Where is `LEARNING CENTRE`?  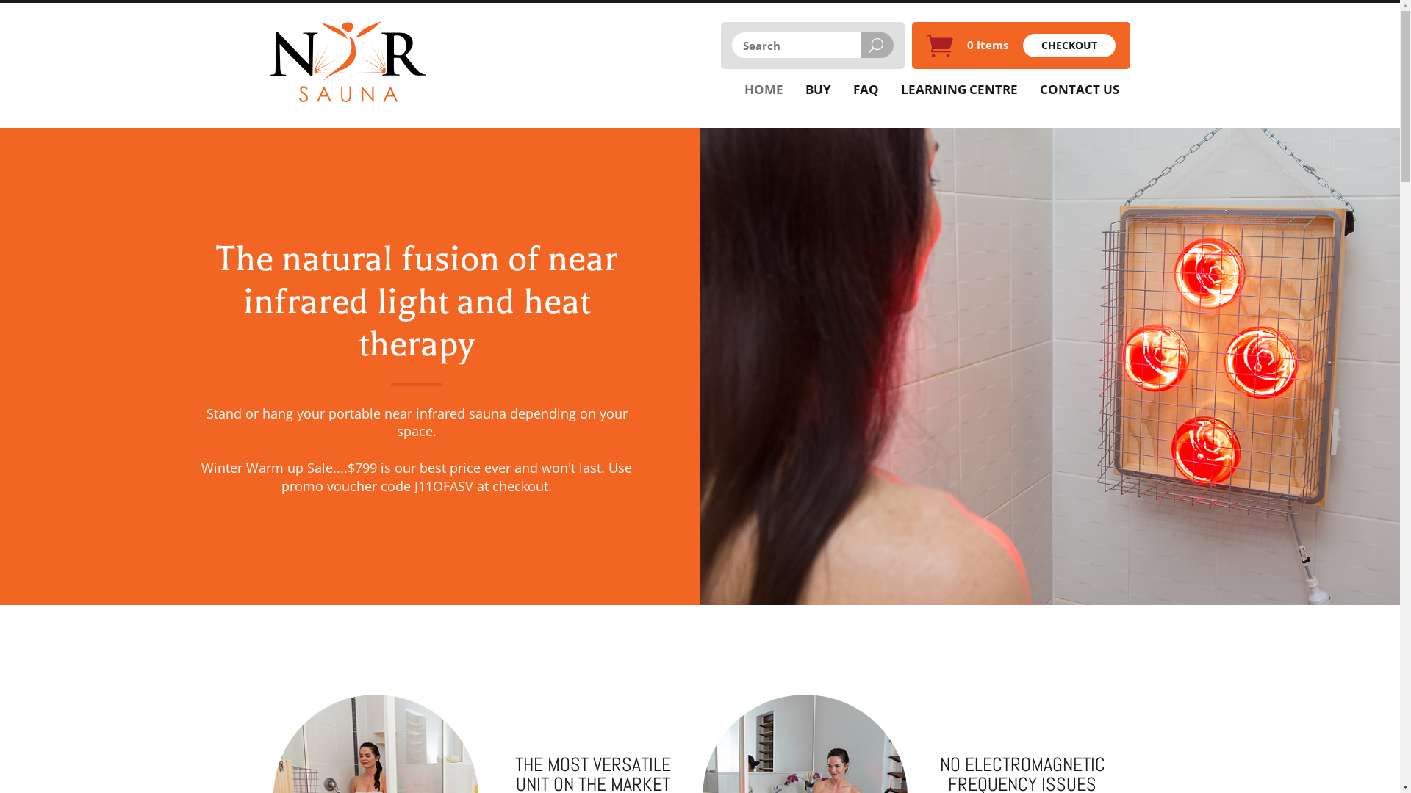
LEARNING CENTRE is located at coordinates (958, 90).